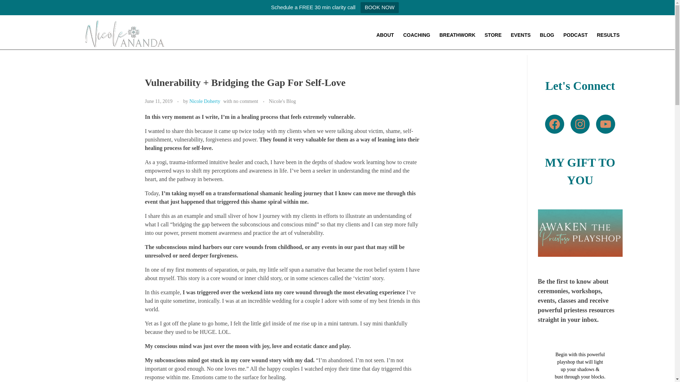  What do you see at coordinates (521, 35) in the screenshot?
I see `EVENTS` at bounding box center [521, 35].